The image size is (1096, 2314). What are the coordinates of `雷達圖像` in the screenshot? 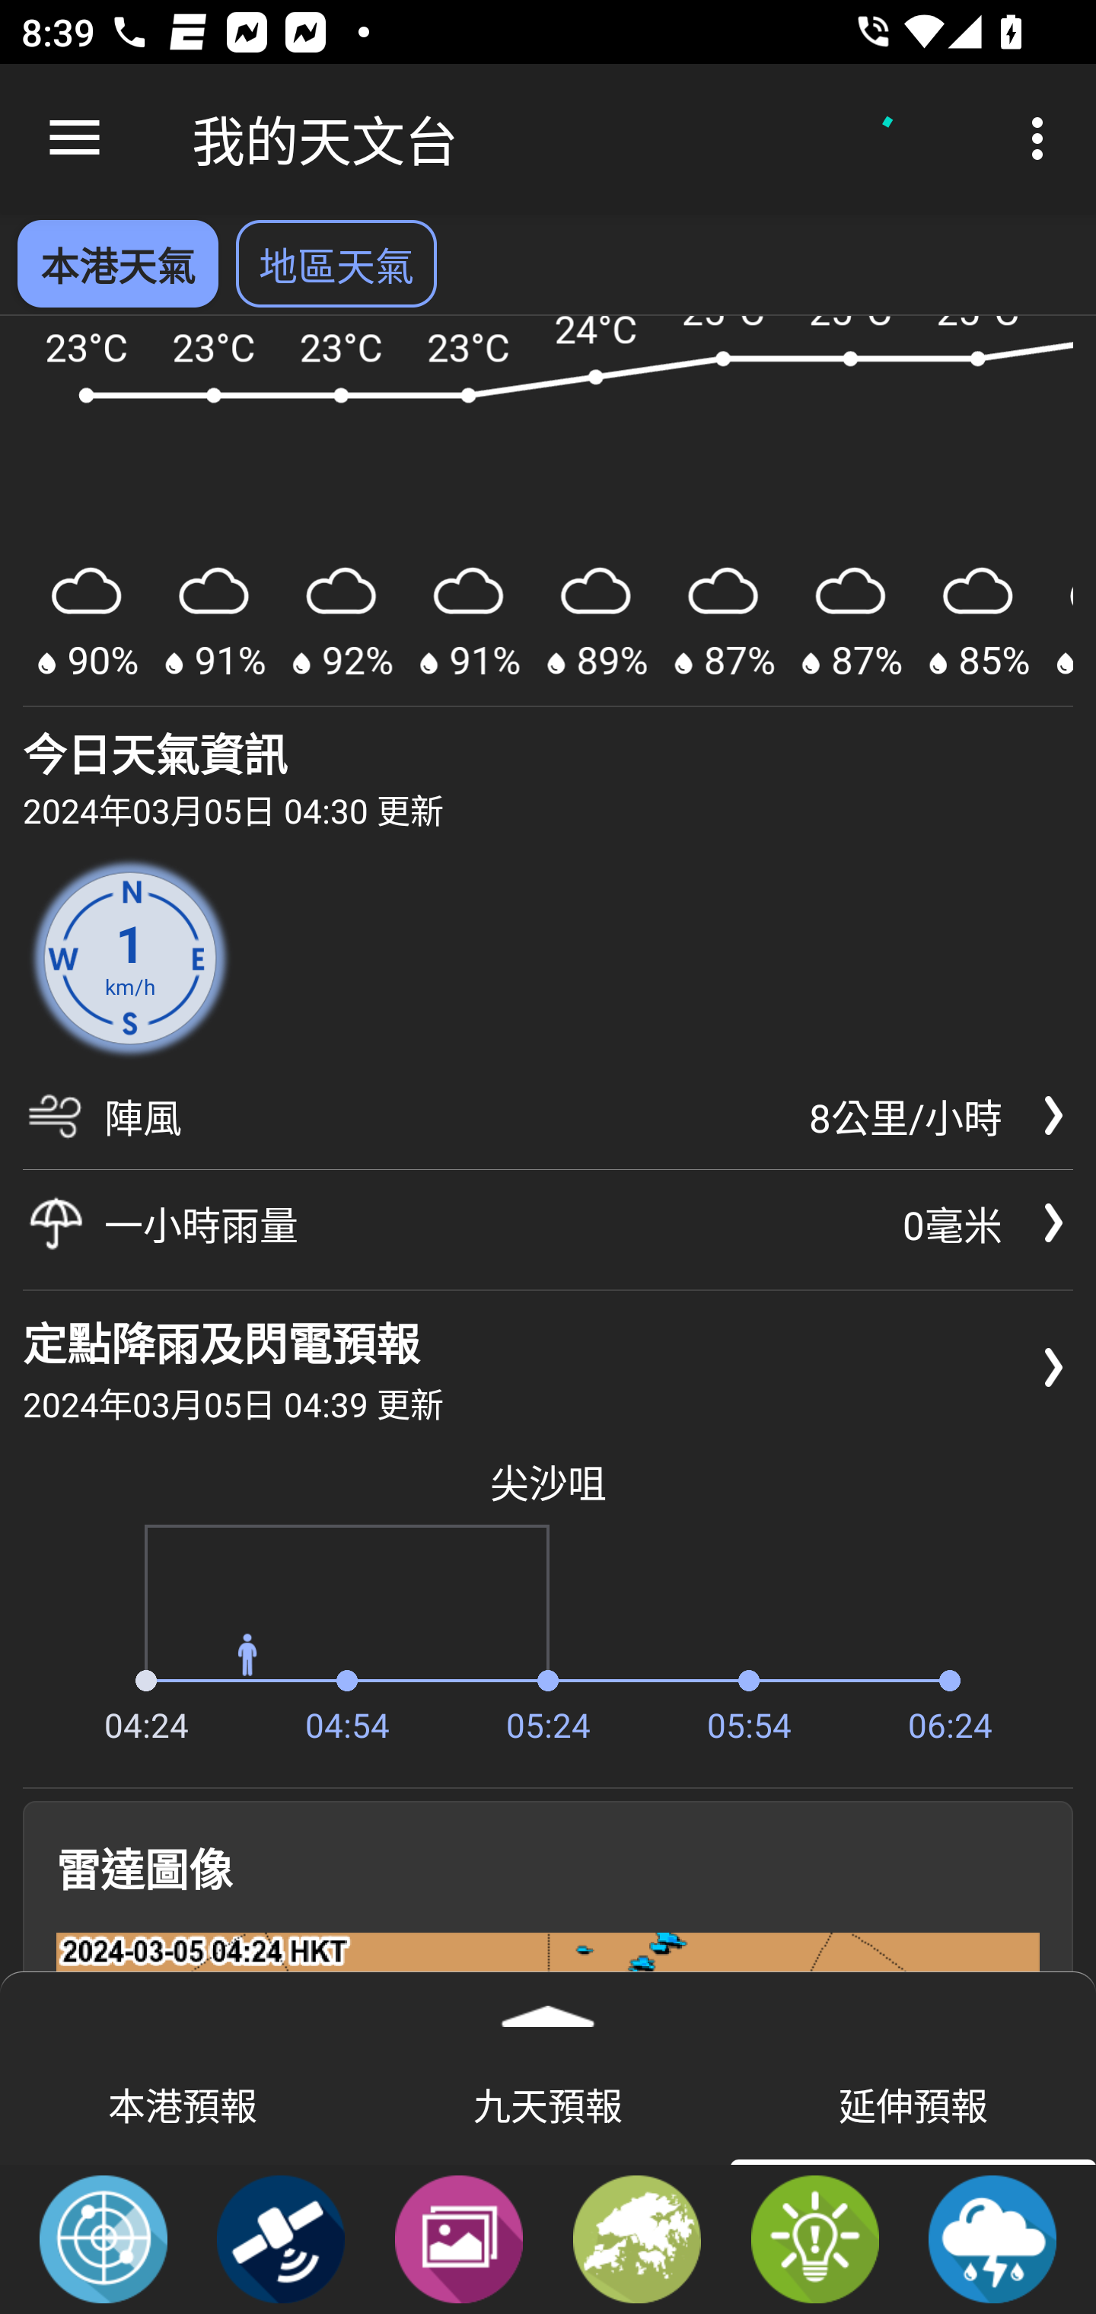 It's located at (104, 2238).